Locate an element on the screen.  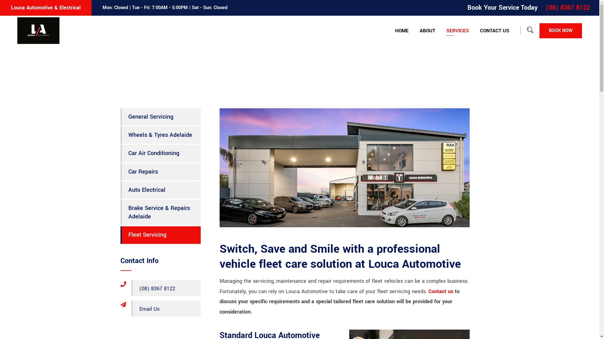
Car Repairs is located at coordinates (160, 172).